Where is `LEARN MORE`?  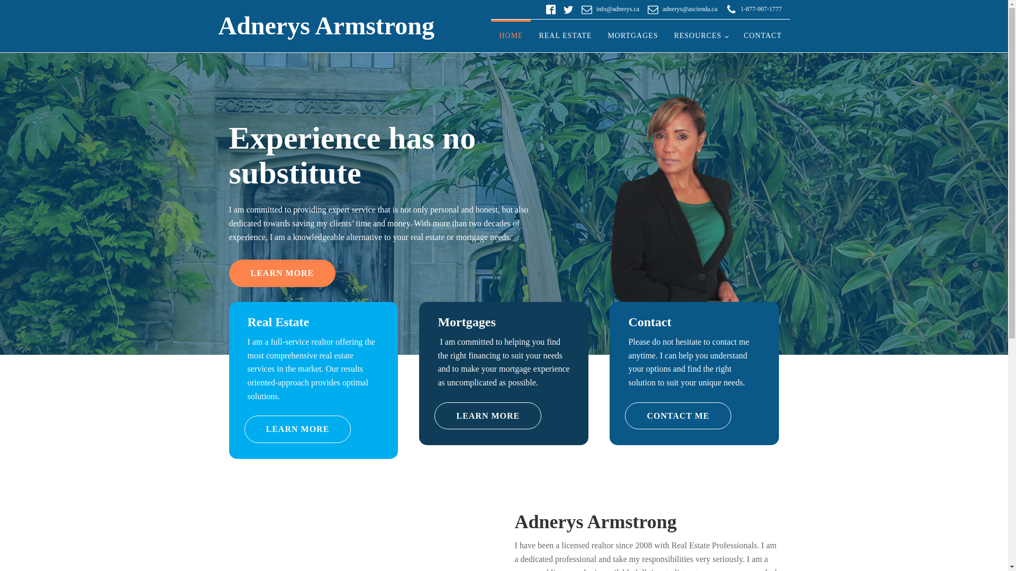
LEARN MORE is located at coordinates (488, 416).